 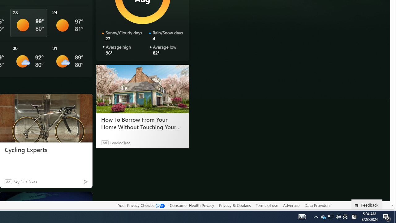 What do you see at coordinates (267, 205) in the screenshot?
I see `Terms of use` at bounding box center [267, 205].